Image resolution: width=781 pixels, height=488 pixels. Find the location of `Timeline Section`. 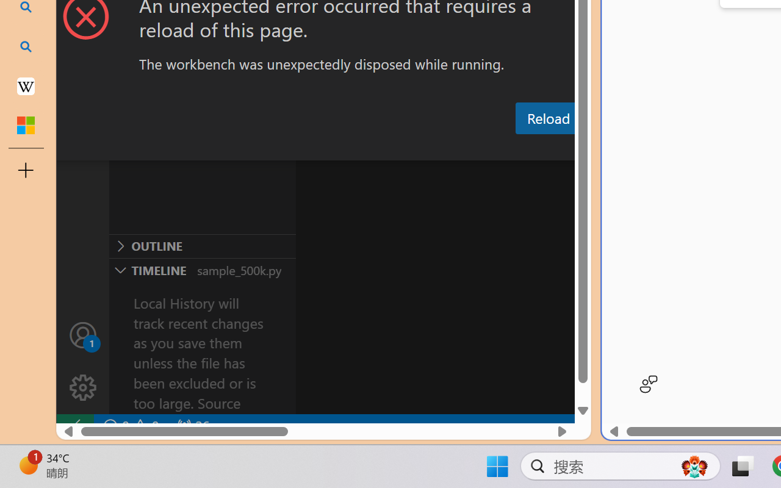

Timeline Section is located at coordinates (202, 270).